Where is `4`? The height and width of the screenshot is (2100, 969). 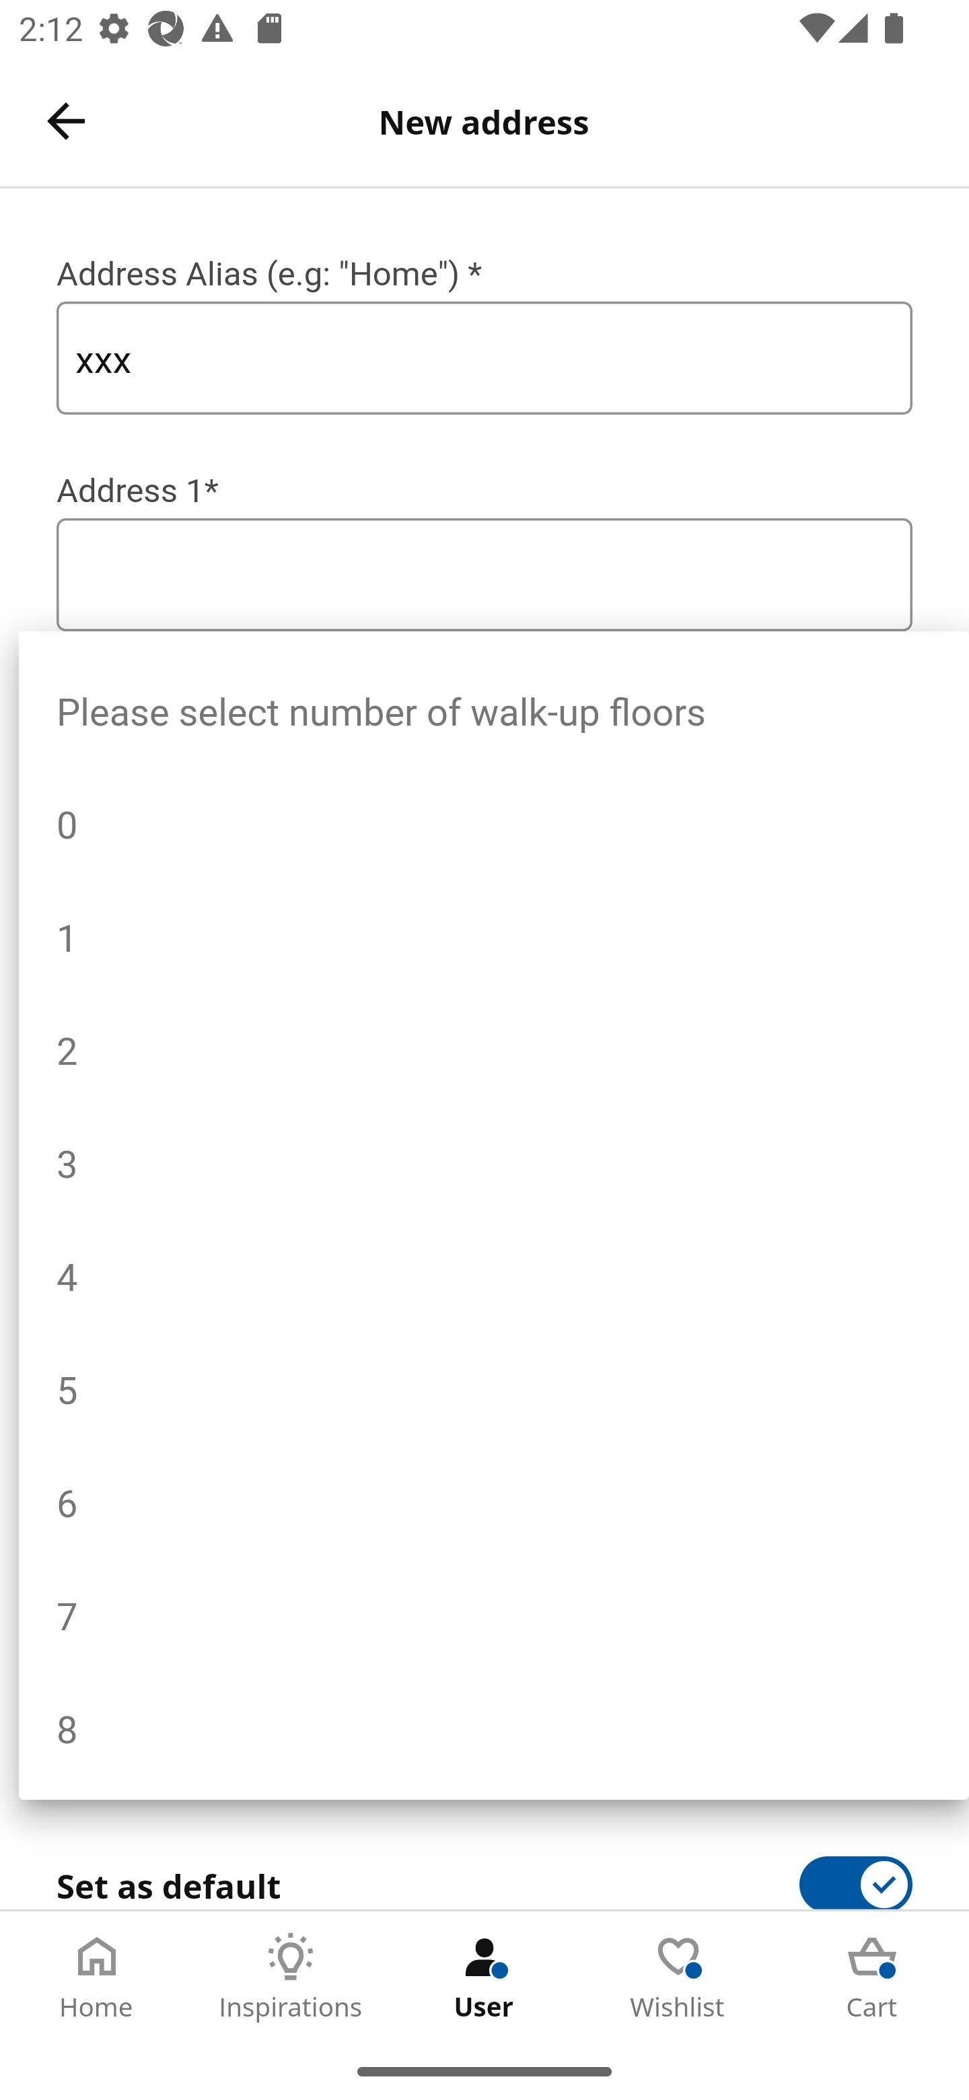 4 is located at coordinates (494, 1272).